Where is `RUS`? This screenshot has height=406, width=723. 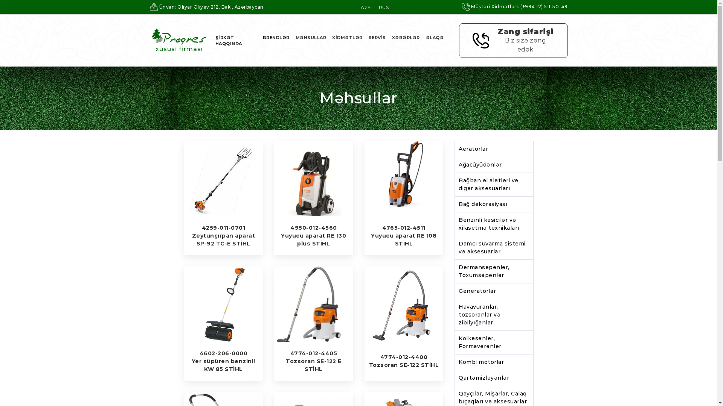 RUS is located at coordinates (386, 8).